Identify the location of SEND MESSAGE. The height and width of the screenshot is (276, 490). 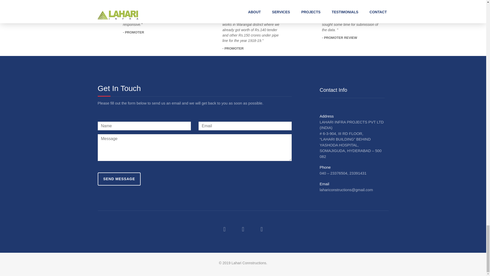
(119, 179).